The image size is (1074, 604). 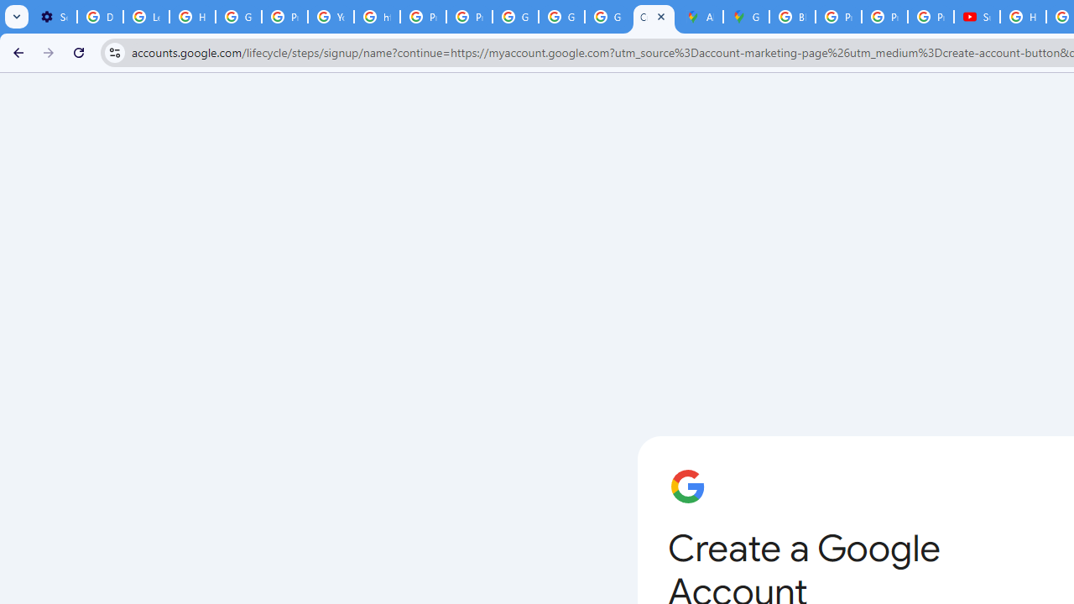 What do you see at coordinates (977, 17) in the screenshot?
I see `Subscriptions - YouTube` at bounding box center [977, 17].